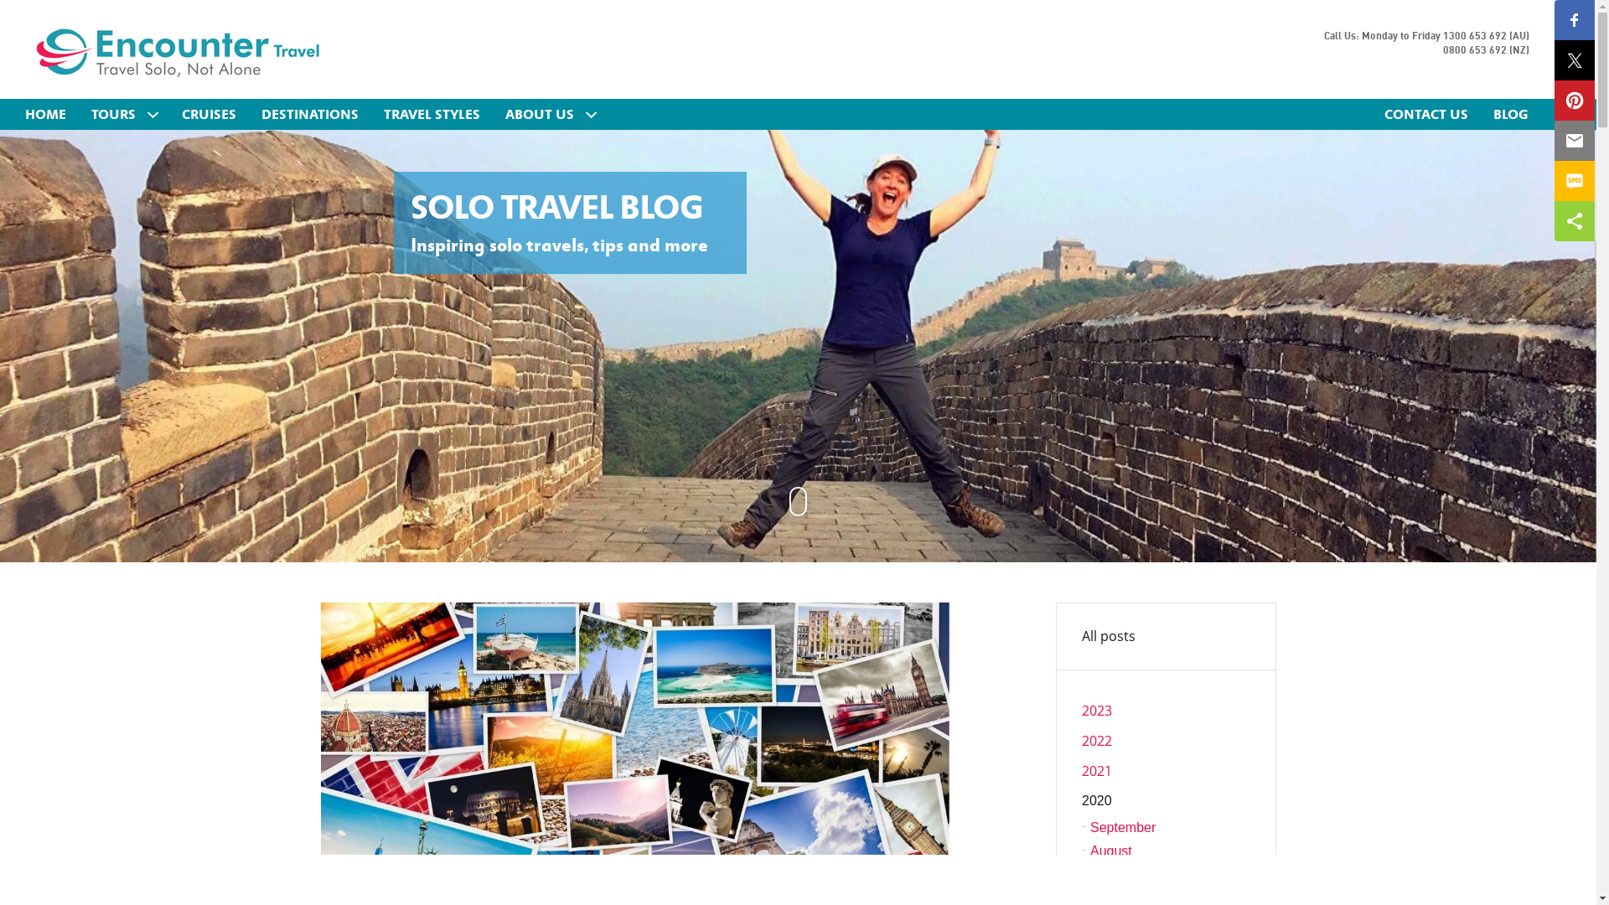 This screenshot has width=1609, height=905. Describe the element at coordinates (310, 114) in the screenshot. I see `DESTINATIONS` at that location.